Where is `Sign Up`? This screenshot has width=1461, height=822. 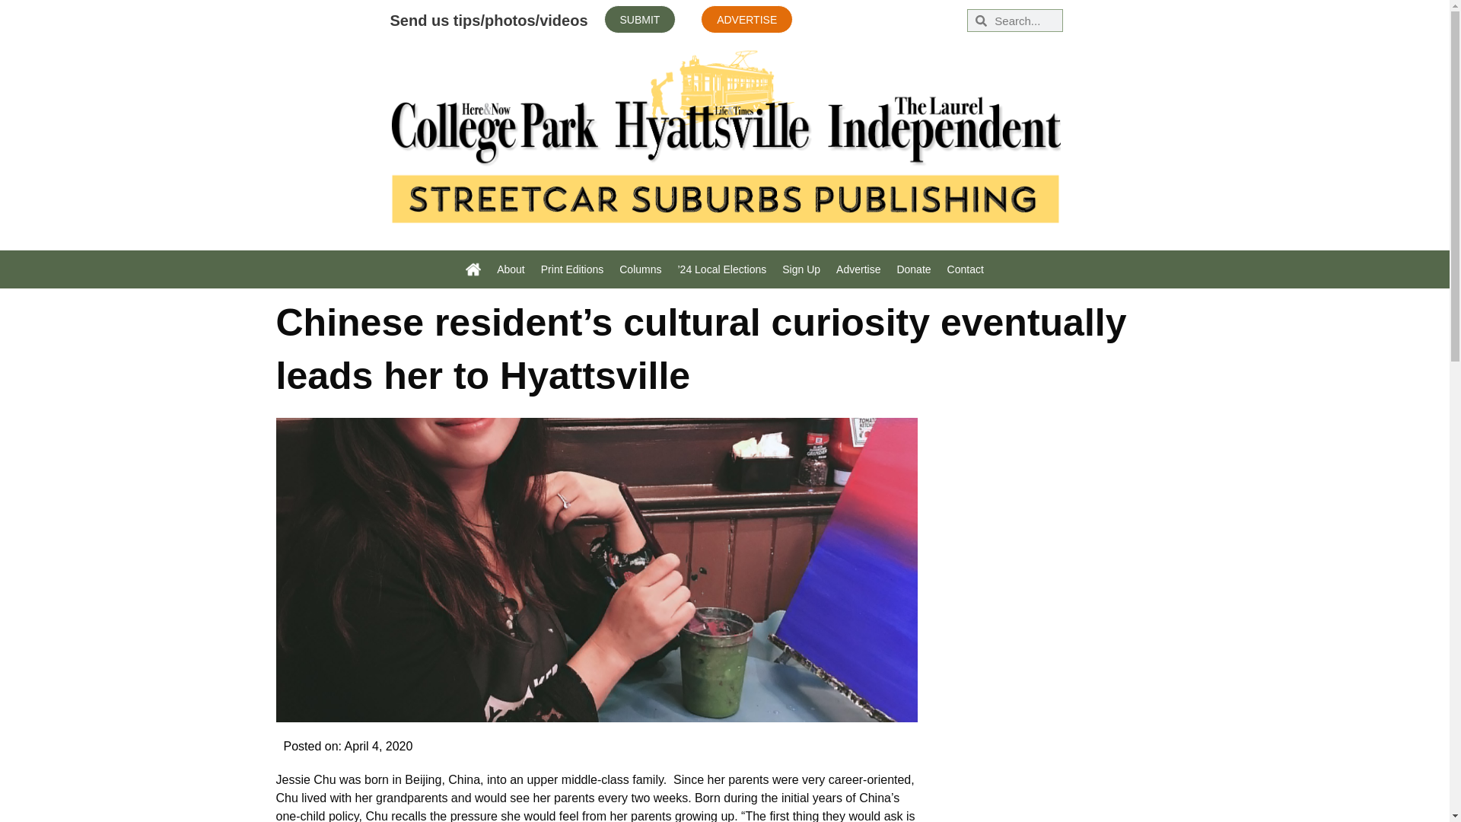 Sign Up is located at coordinates (801, 269).